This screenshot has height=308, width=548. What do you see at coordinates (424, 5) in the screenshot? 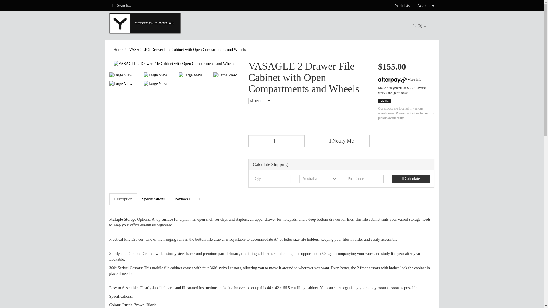
I see ` Account` at bounding box center [424, 5].